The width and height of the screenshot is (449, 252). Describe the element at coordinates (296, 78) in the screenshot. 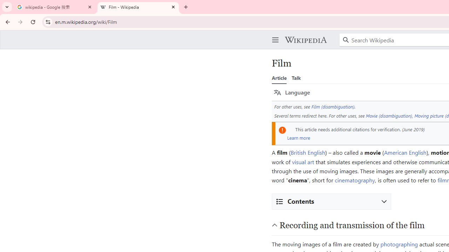

I see `Talk` at that location.